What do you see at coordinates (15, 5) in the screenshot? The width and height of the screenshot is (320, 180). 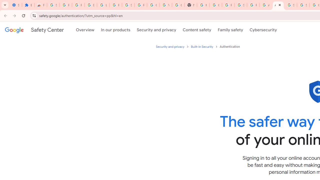 I see `Settings - On startup` at bounding box center [15, 5].